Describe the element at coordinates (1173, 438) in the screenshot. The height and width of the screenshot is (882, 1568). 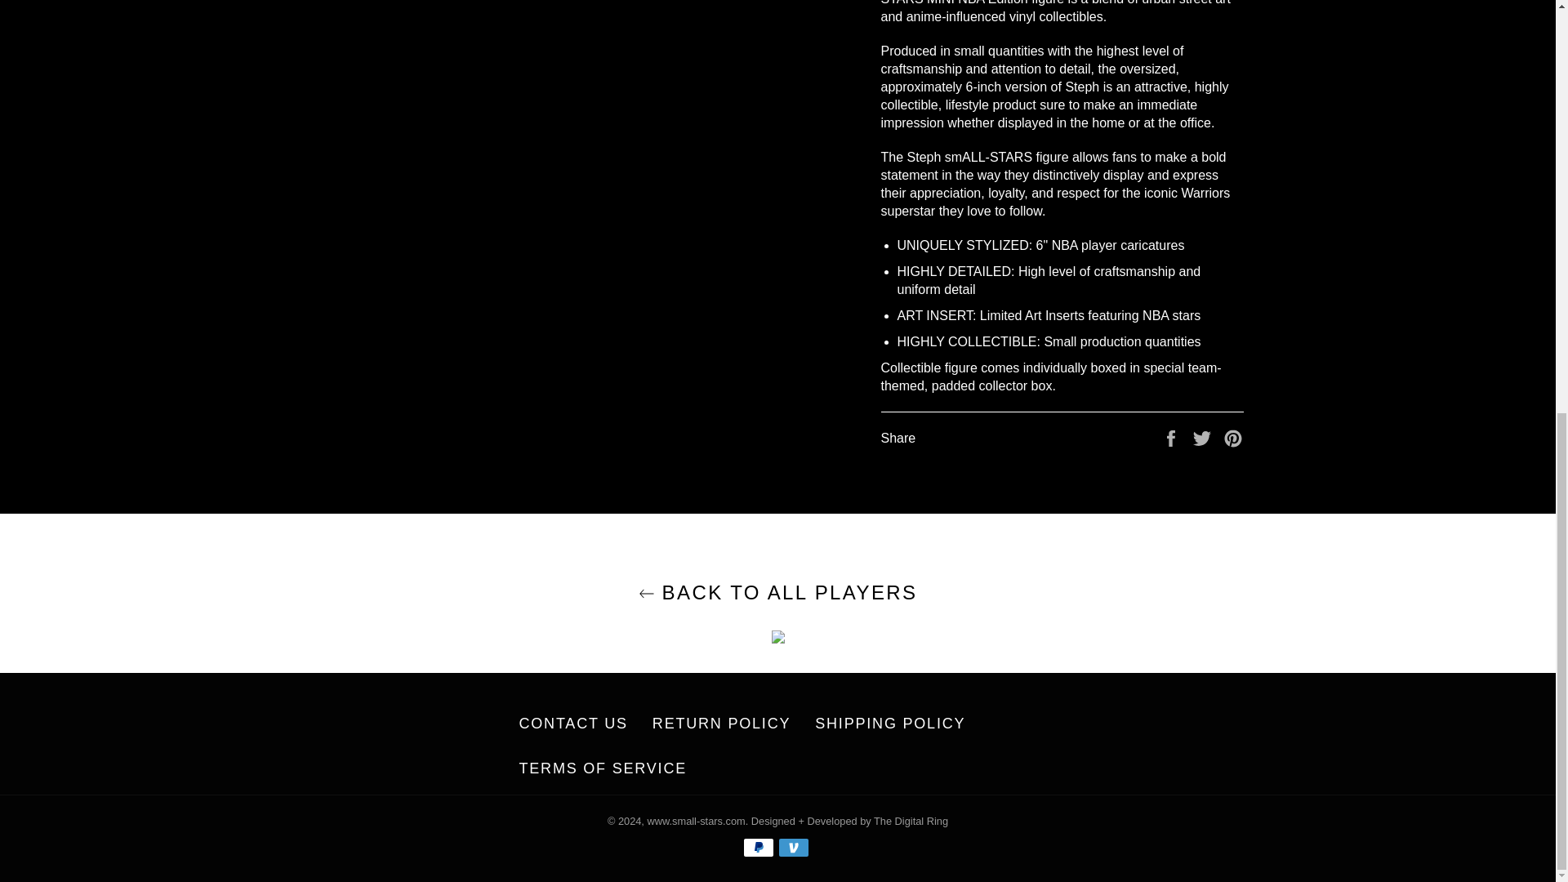
I see `Share on Facebook` at that location.